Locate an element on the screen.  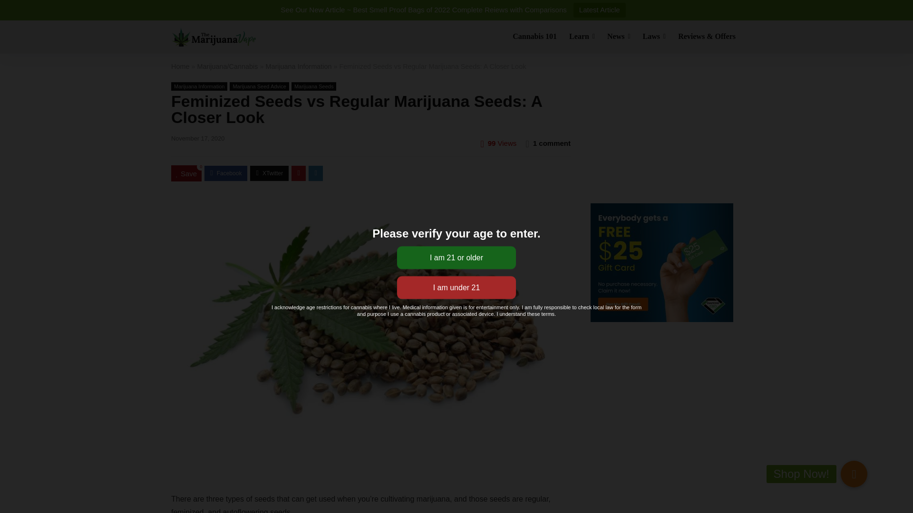
Latest Article is located at coordinates (599, 10).